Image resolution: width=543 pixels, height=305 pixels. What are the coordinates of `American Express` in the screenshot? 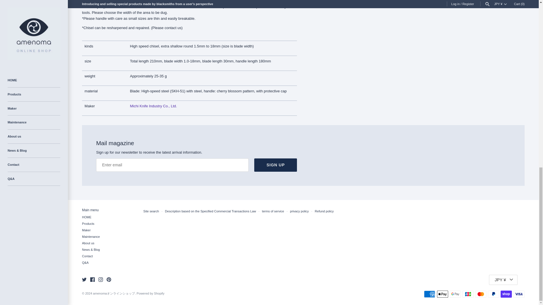 It's located at (430, 294).